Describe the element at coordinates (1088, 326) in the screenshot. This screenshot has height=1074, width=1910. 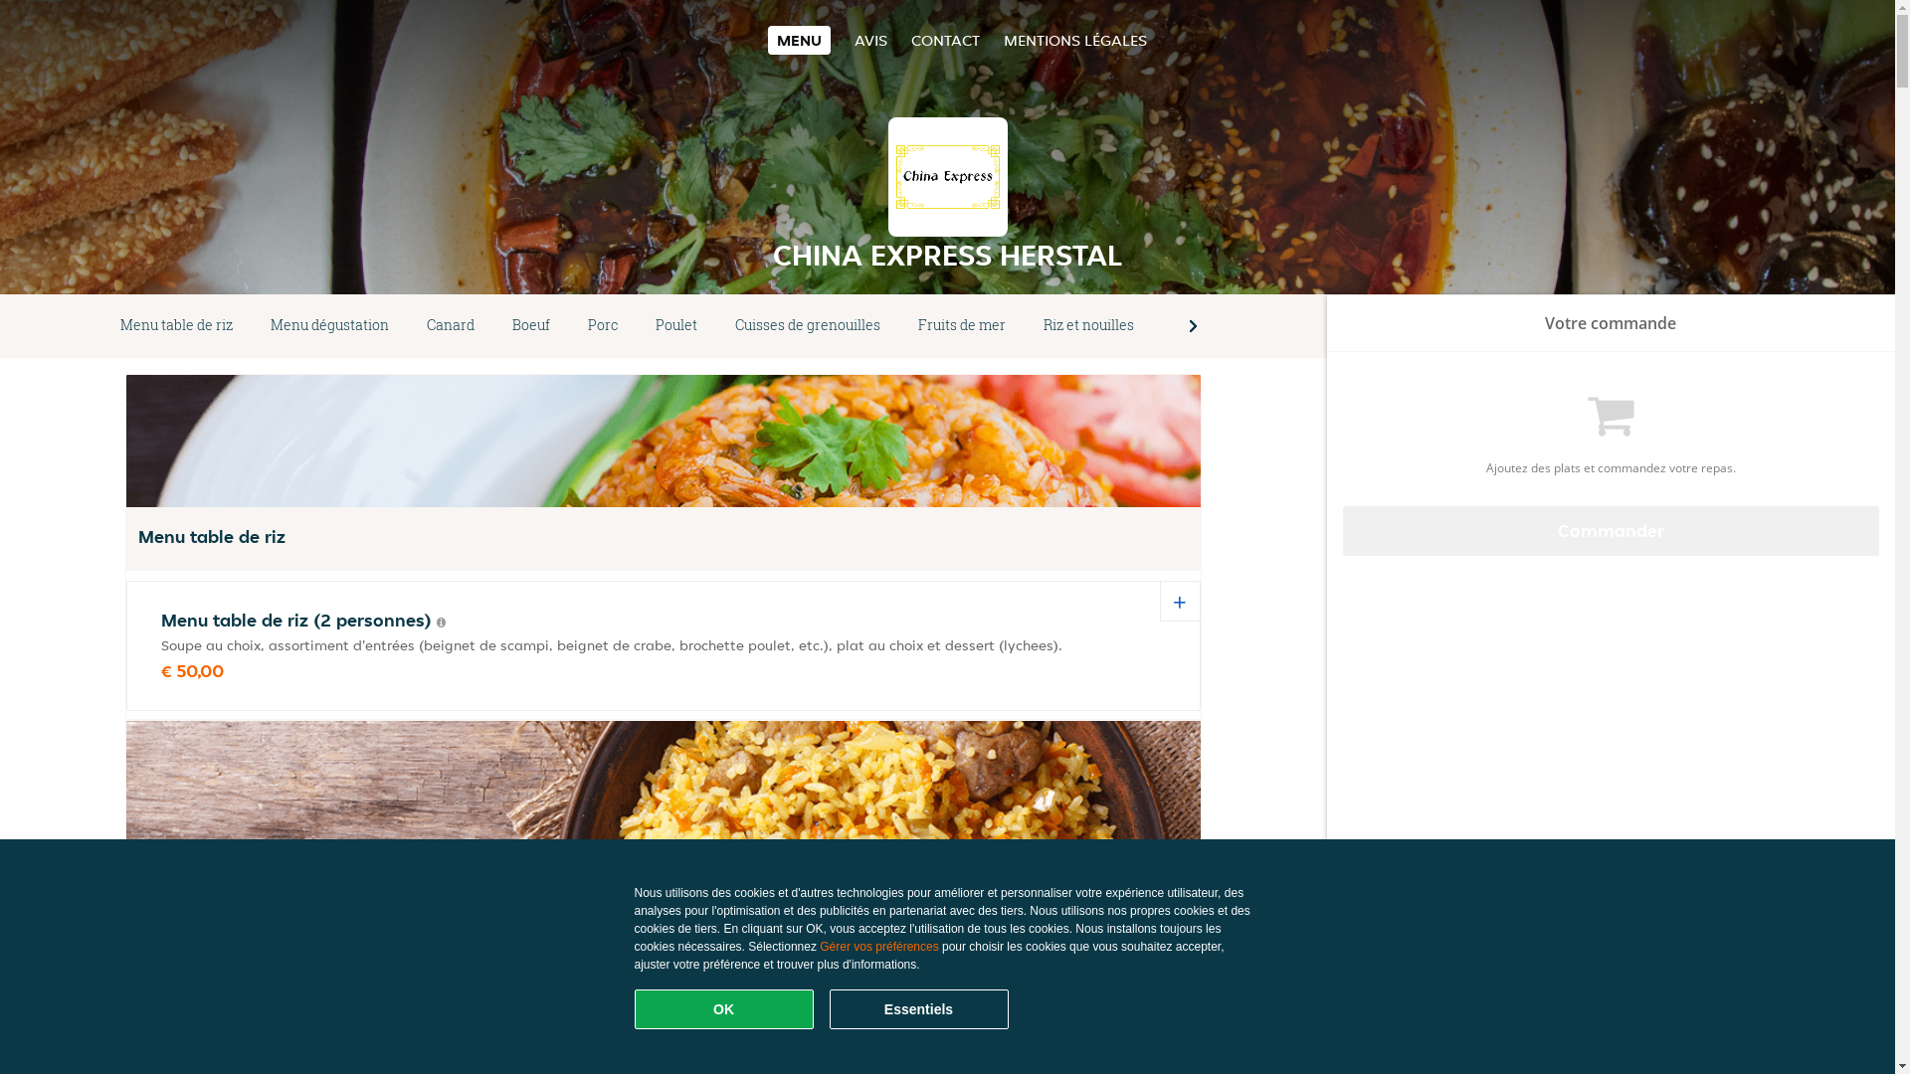
I see `Riz et nouilles` at that location.